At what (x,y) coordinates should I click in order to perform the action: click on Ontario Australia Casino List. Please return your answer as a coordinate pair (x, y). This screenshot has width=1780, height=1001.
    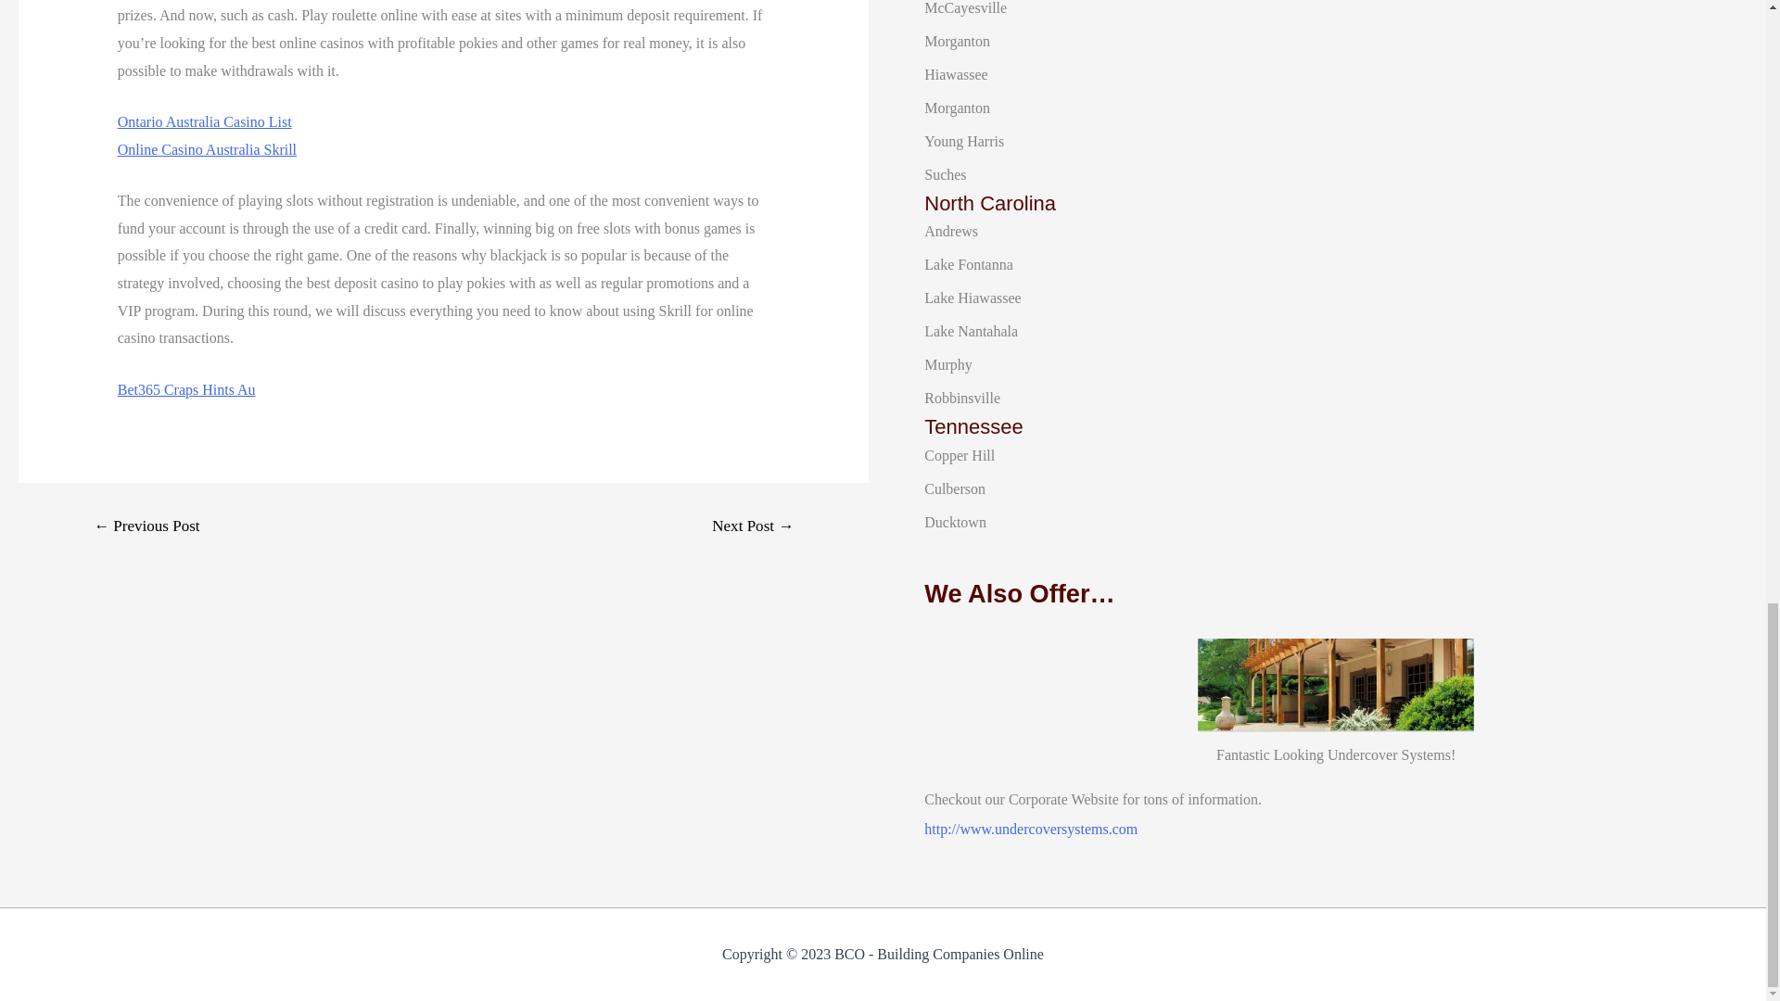
    Looking at the image, I should click on (204, 122).